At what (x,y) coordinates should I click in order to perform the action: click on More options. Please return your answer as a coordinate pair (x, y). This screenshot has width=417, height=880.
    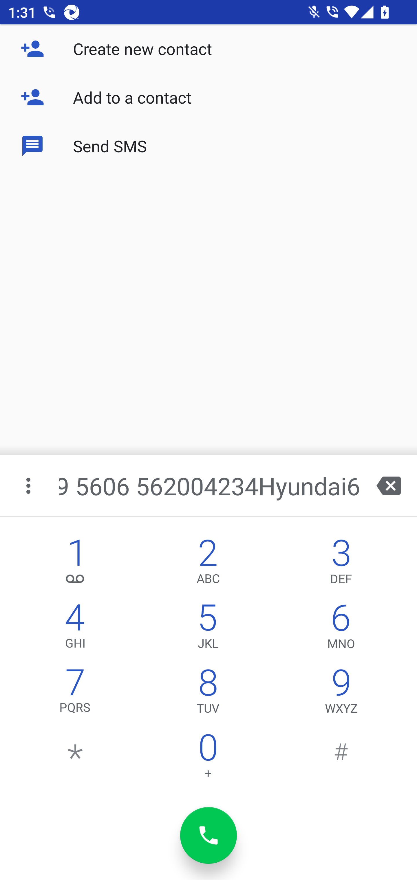
    Looking at the image, I should click on (29, 486).